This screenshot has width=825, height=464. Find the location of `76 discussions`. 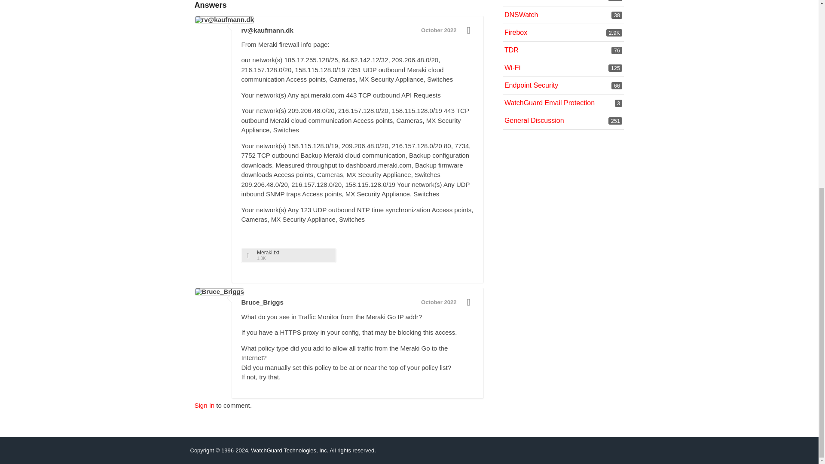

76 discussions is located at coordinates (617, 86).